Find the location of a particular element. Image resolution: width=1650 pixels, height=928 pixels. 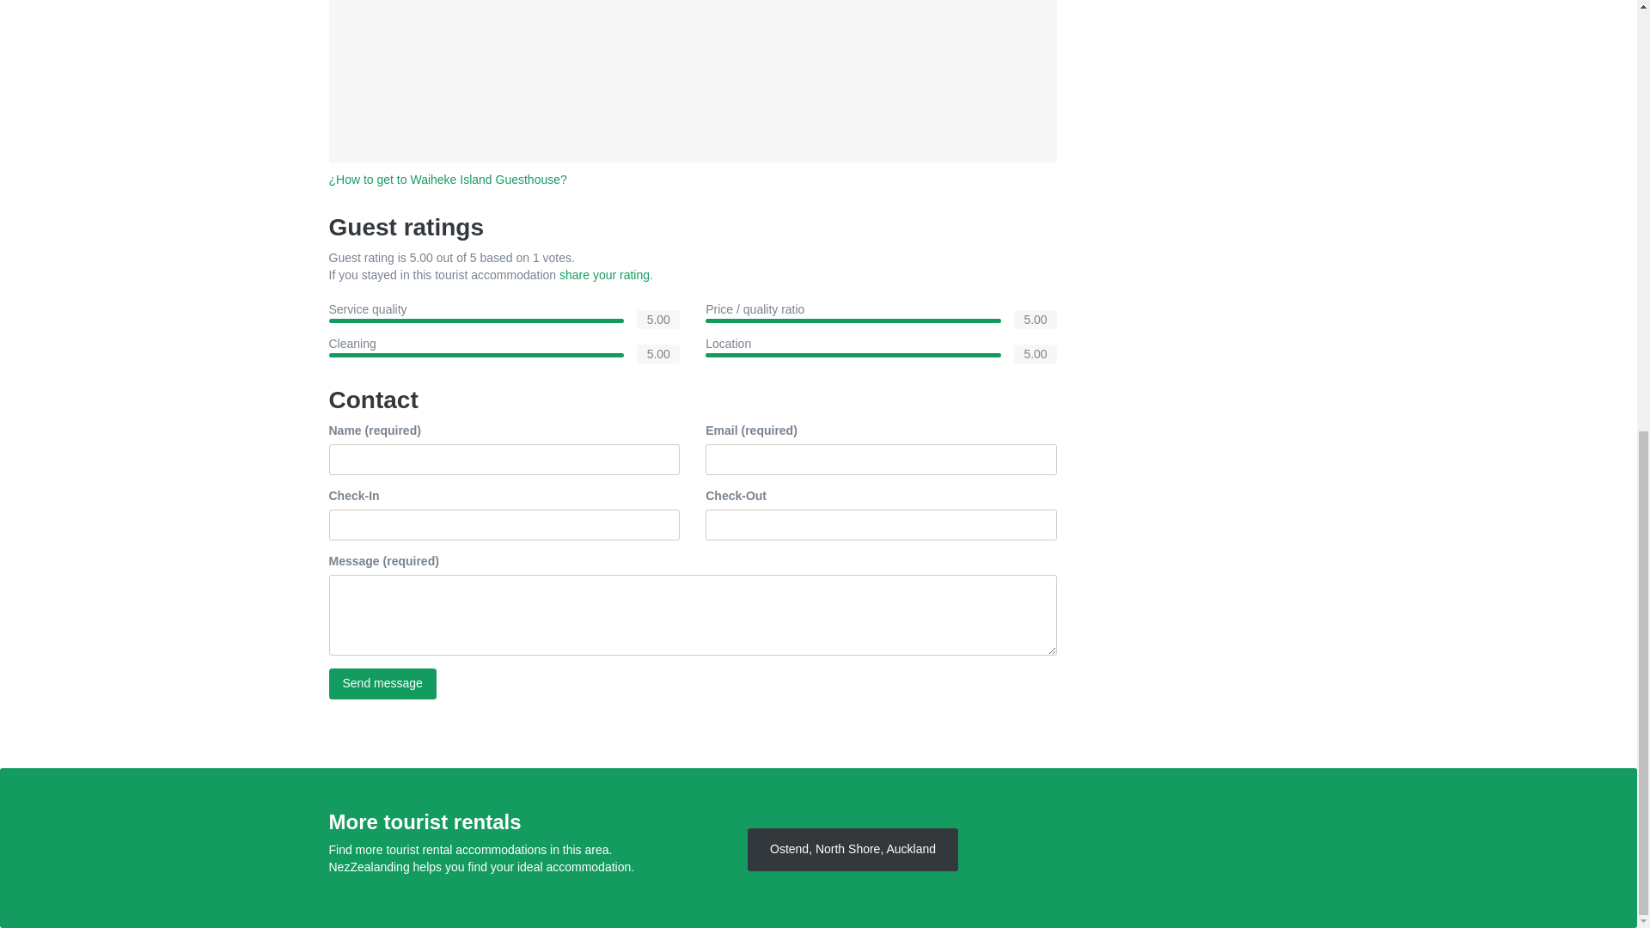

share your rating is located at coordinates (604, 275).